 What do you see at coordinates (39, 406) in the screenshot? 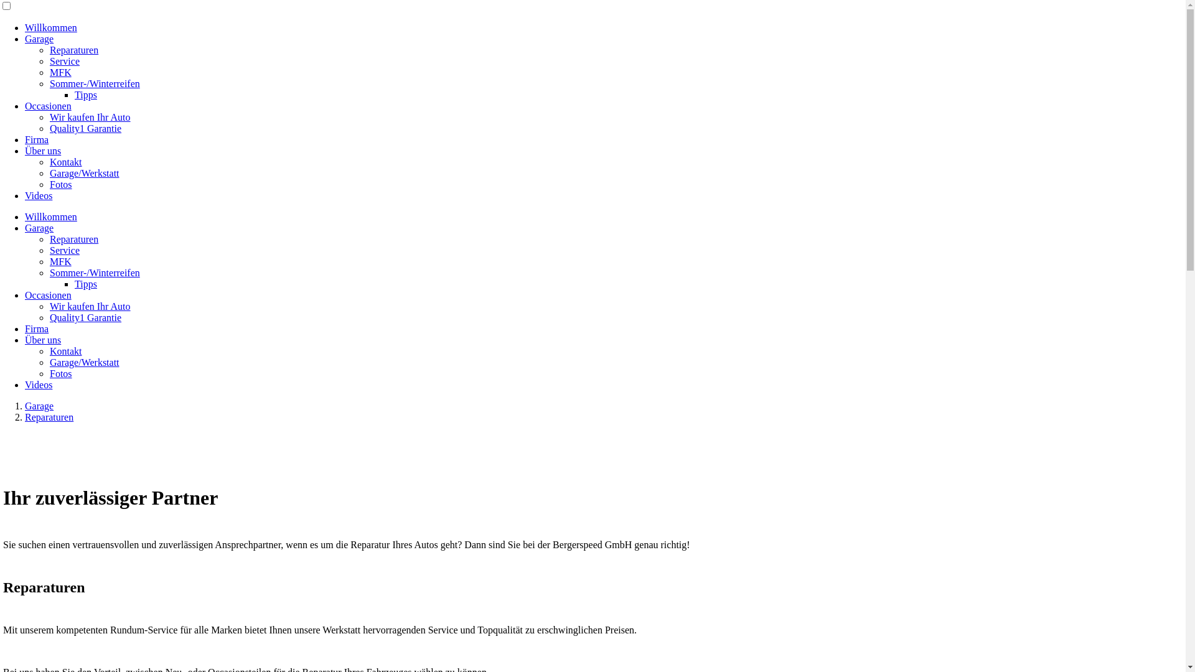
I see `Garage` at bounding box center [39, 406].